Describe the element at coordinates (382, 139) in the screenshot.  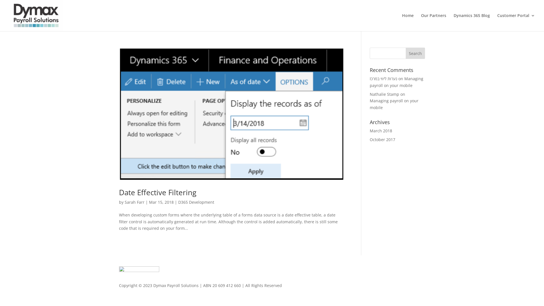
I see `October 2017` at that location.